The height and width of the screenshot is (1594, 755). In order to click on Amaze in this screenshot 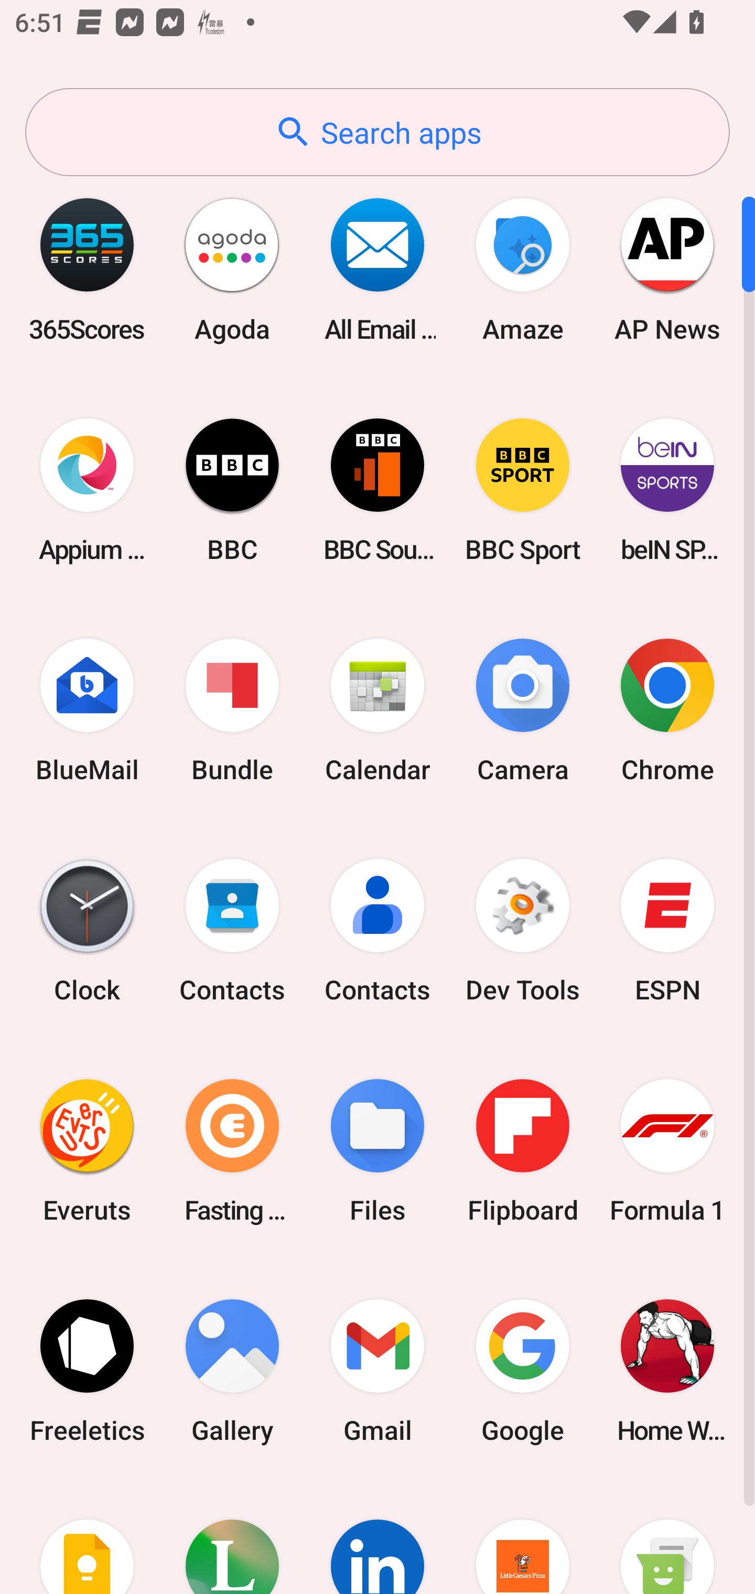, I will do `click(522, 270)`.